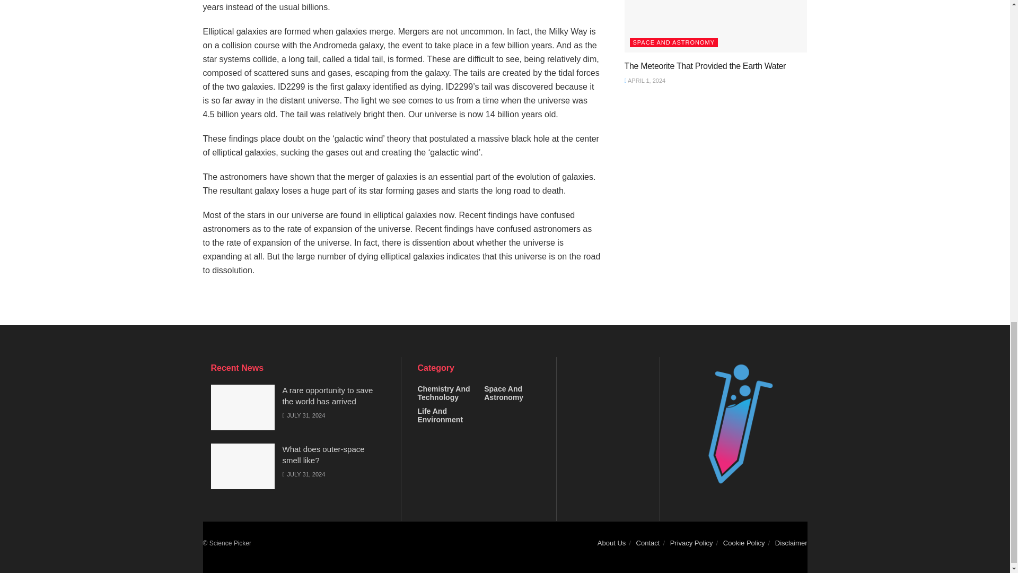  What do you see at coordinates (445, 393) in the screenshot?
I see `Chemistry And Technology` at bounding box center [445, 393].